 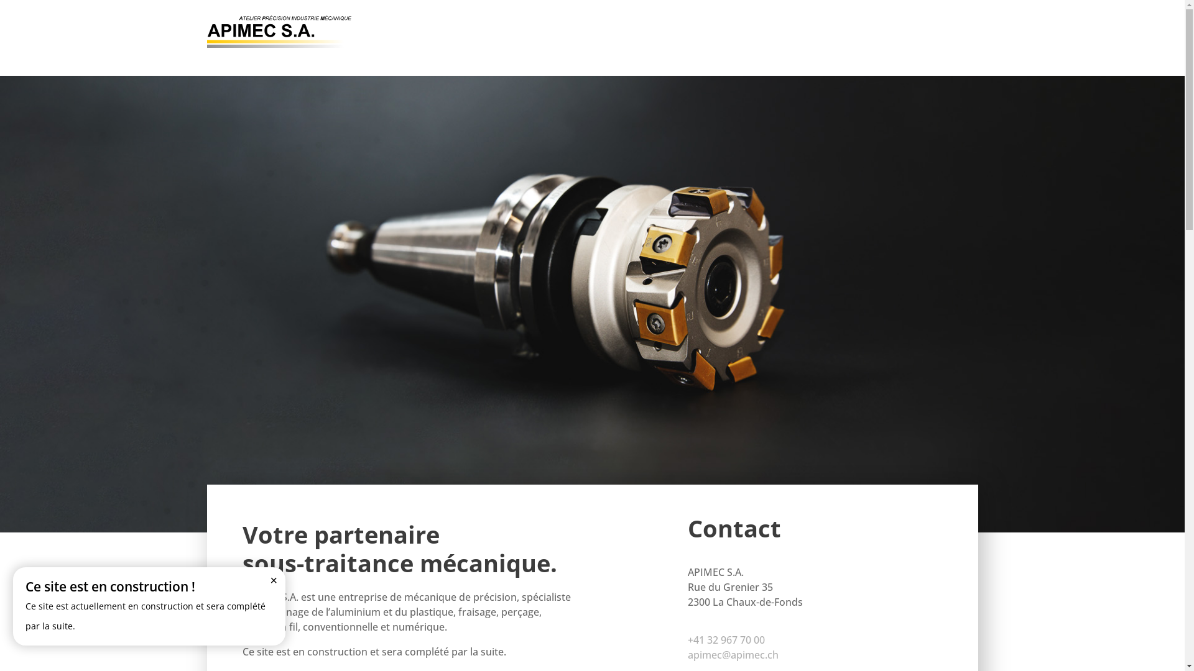 I want to click on +41 32 967 70 00, so click(x=726, y=640).